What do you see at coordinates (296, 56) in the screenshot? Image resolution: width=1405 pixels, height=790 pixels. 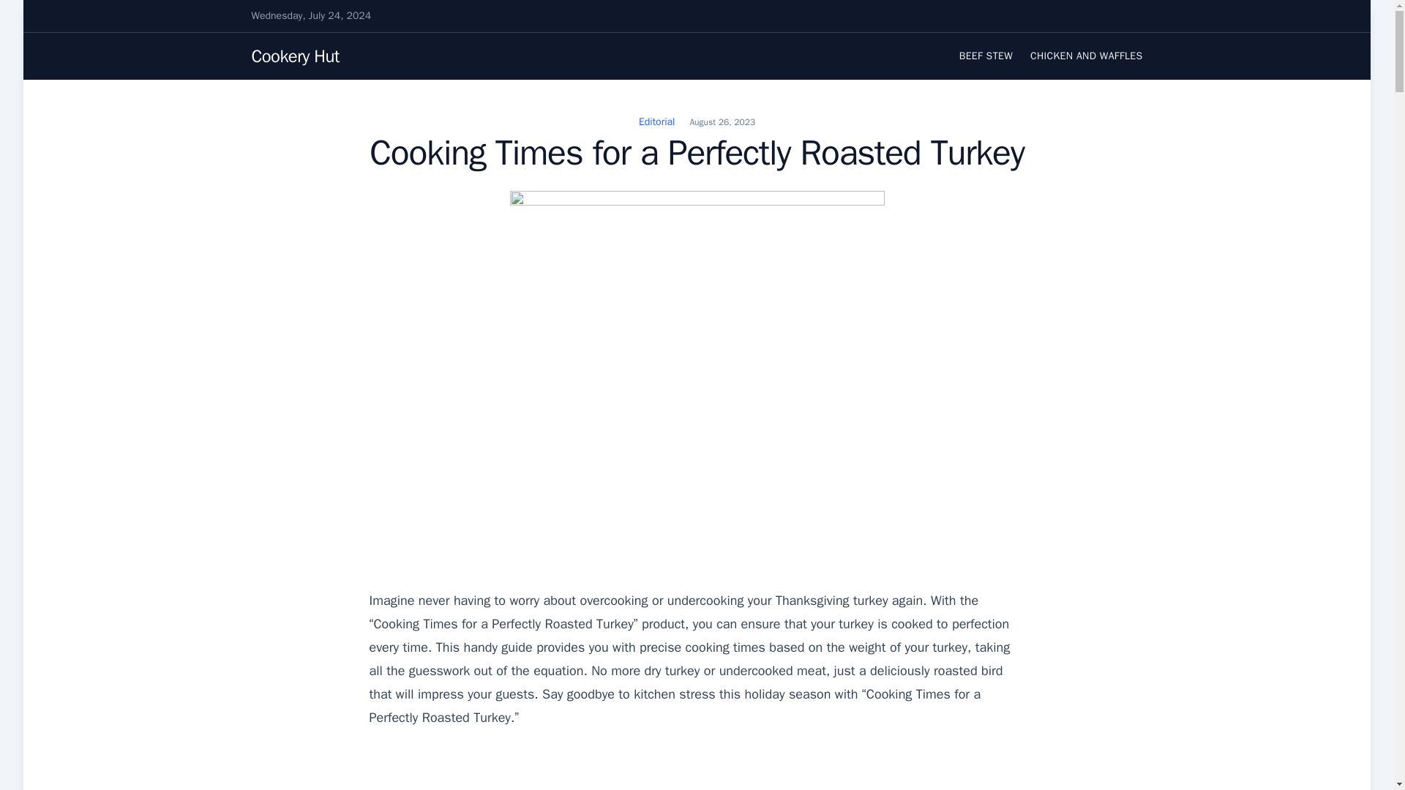 I see `Cookery Hut` at bounding box center [296, 56].